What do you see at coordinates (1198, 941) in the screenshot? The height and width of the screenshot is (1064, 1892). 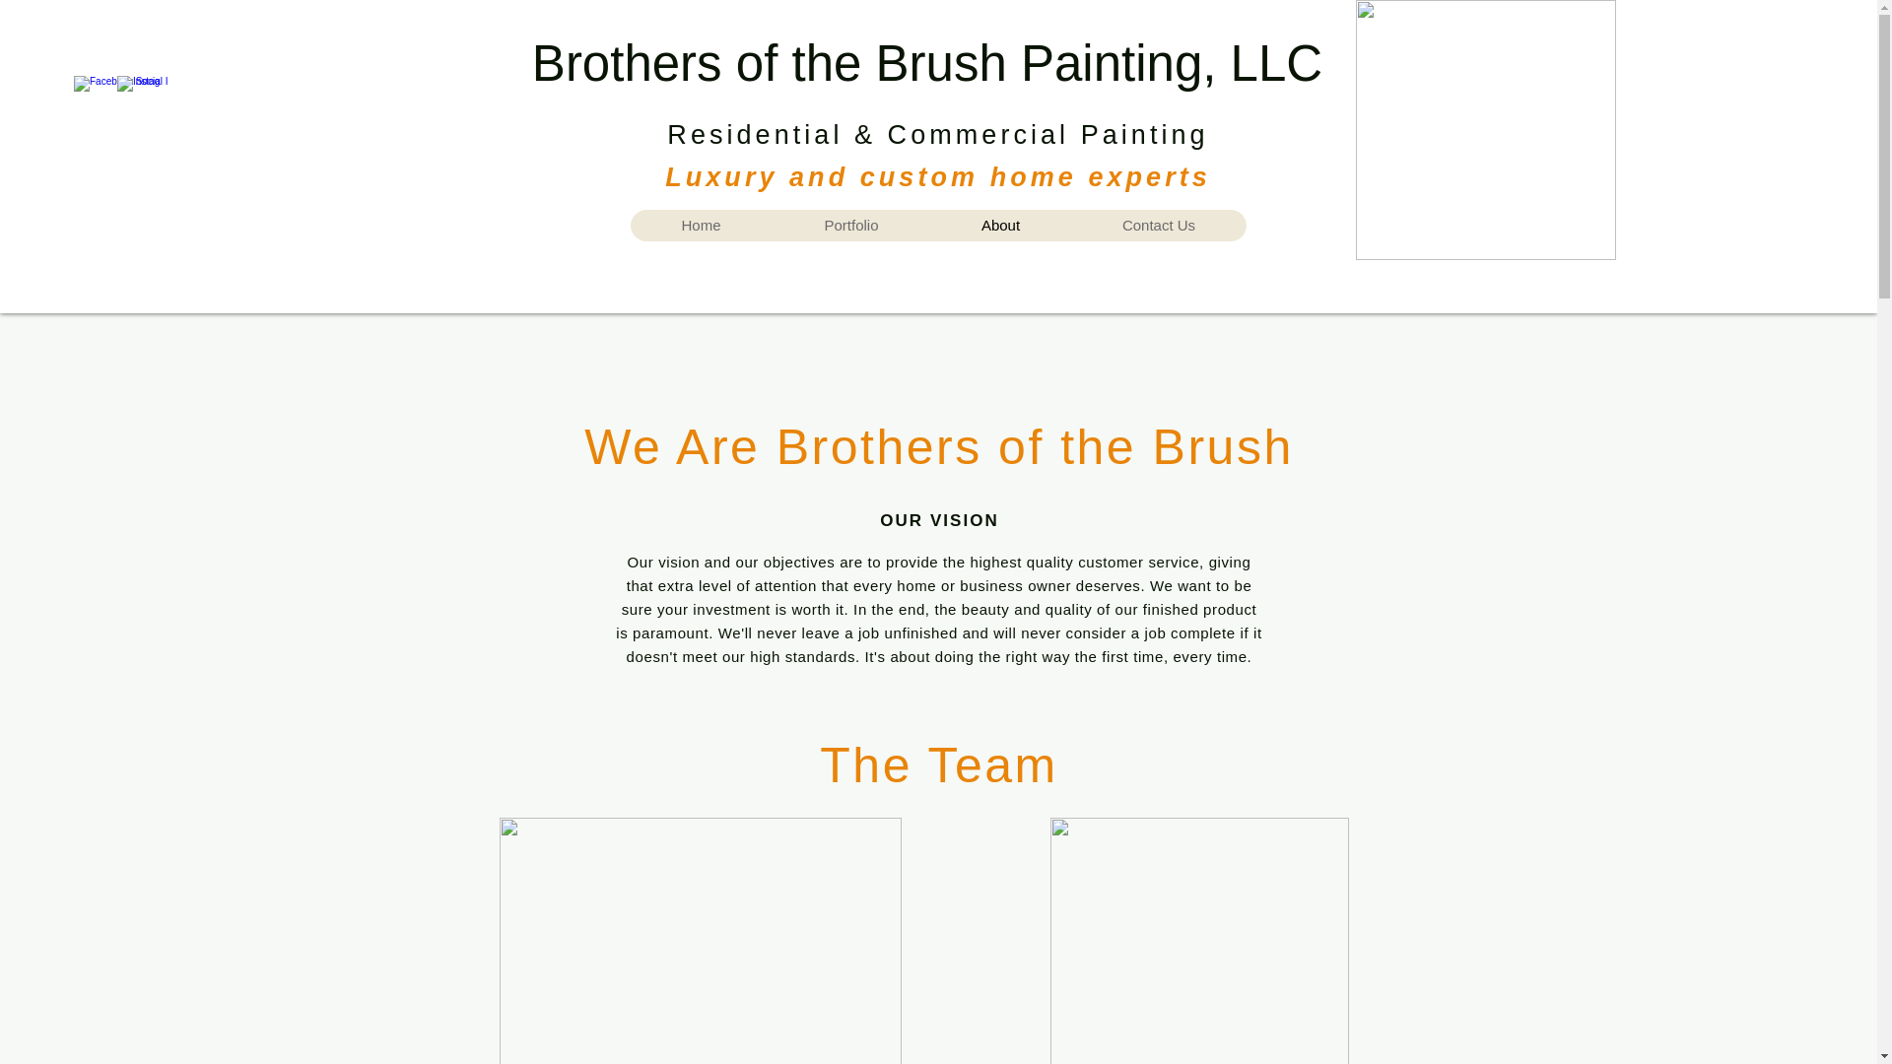 I see `BrothersoftheBrush-79.jpg` at bounding box center [1198, 941].